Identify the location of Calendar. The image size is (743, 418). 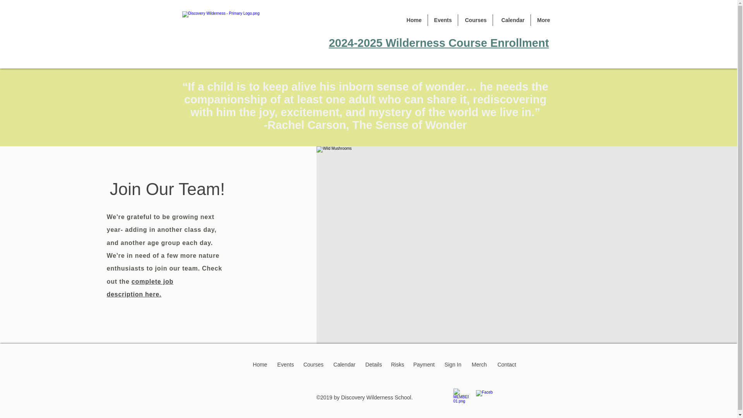
(344, 364).